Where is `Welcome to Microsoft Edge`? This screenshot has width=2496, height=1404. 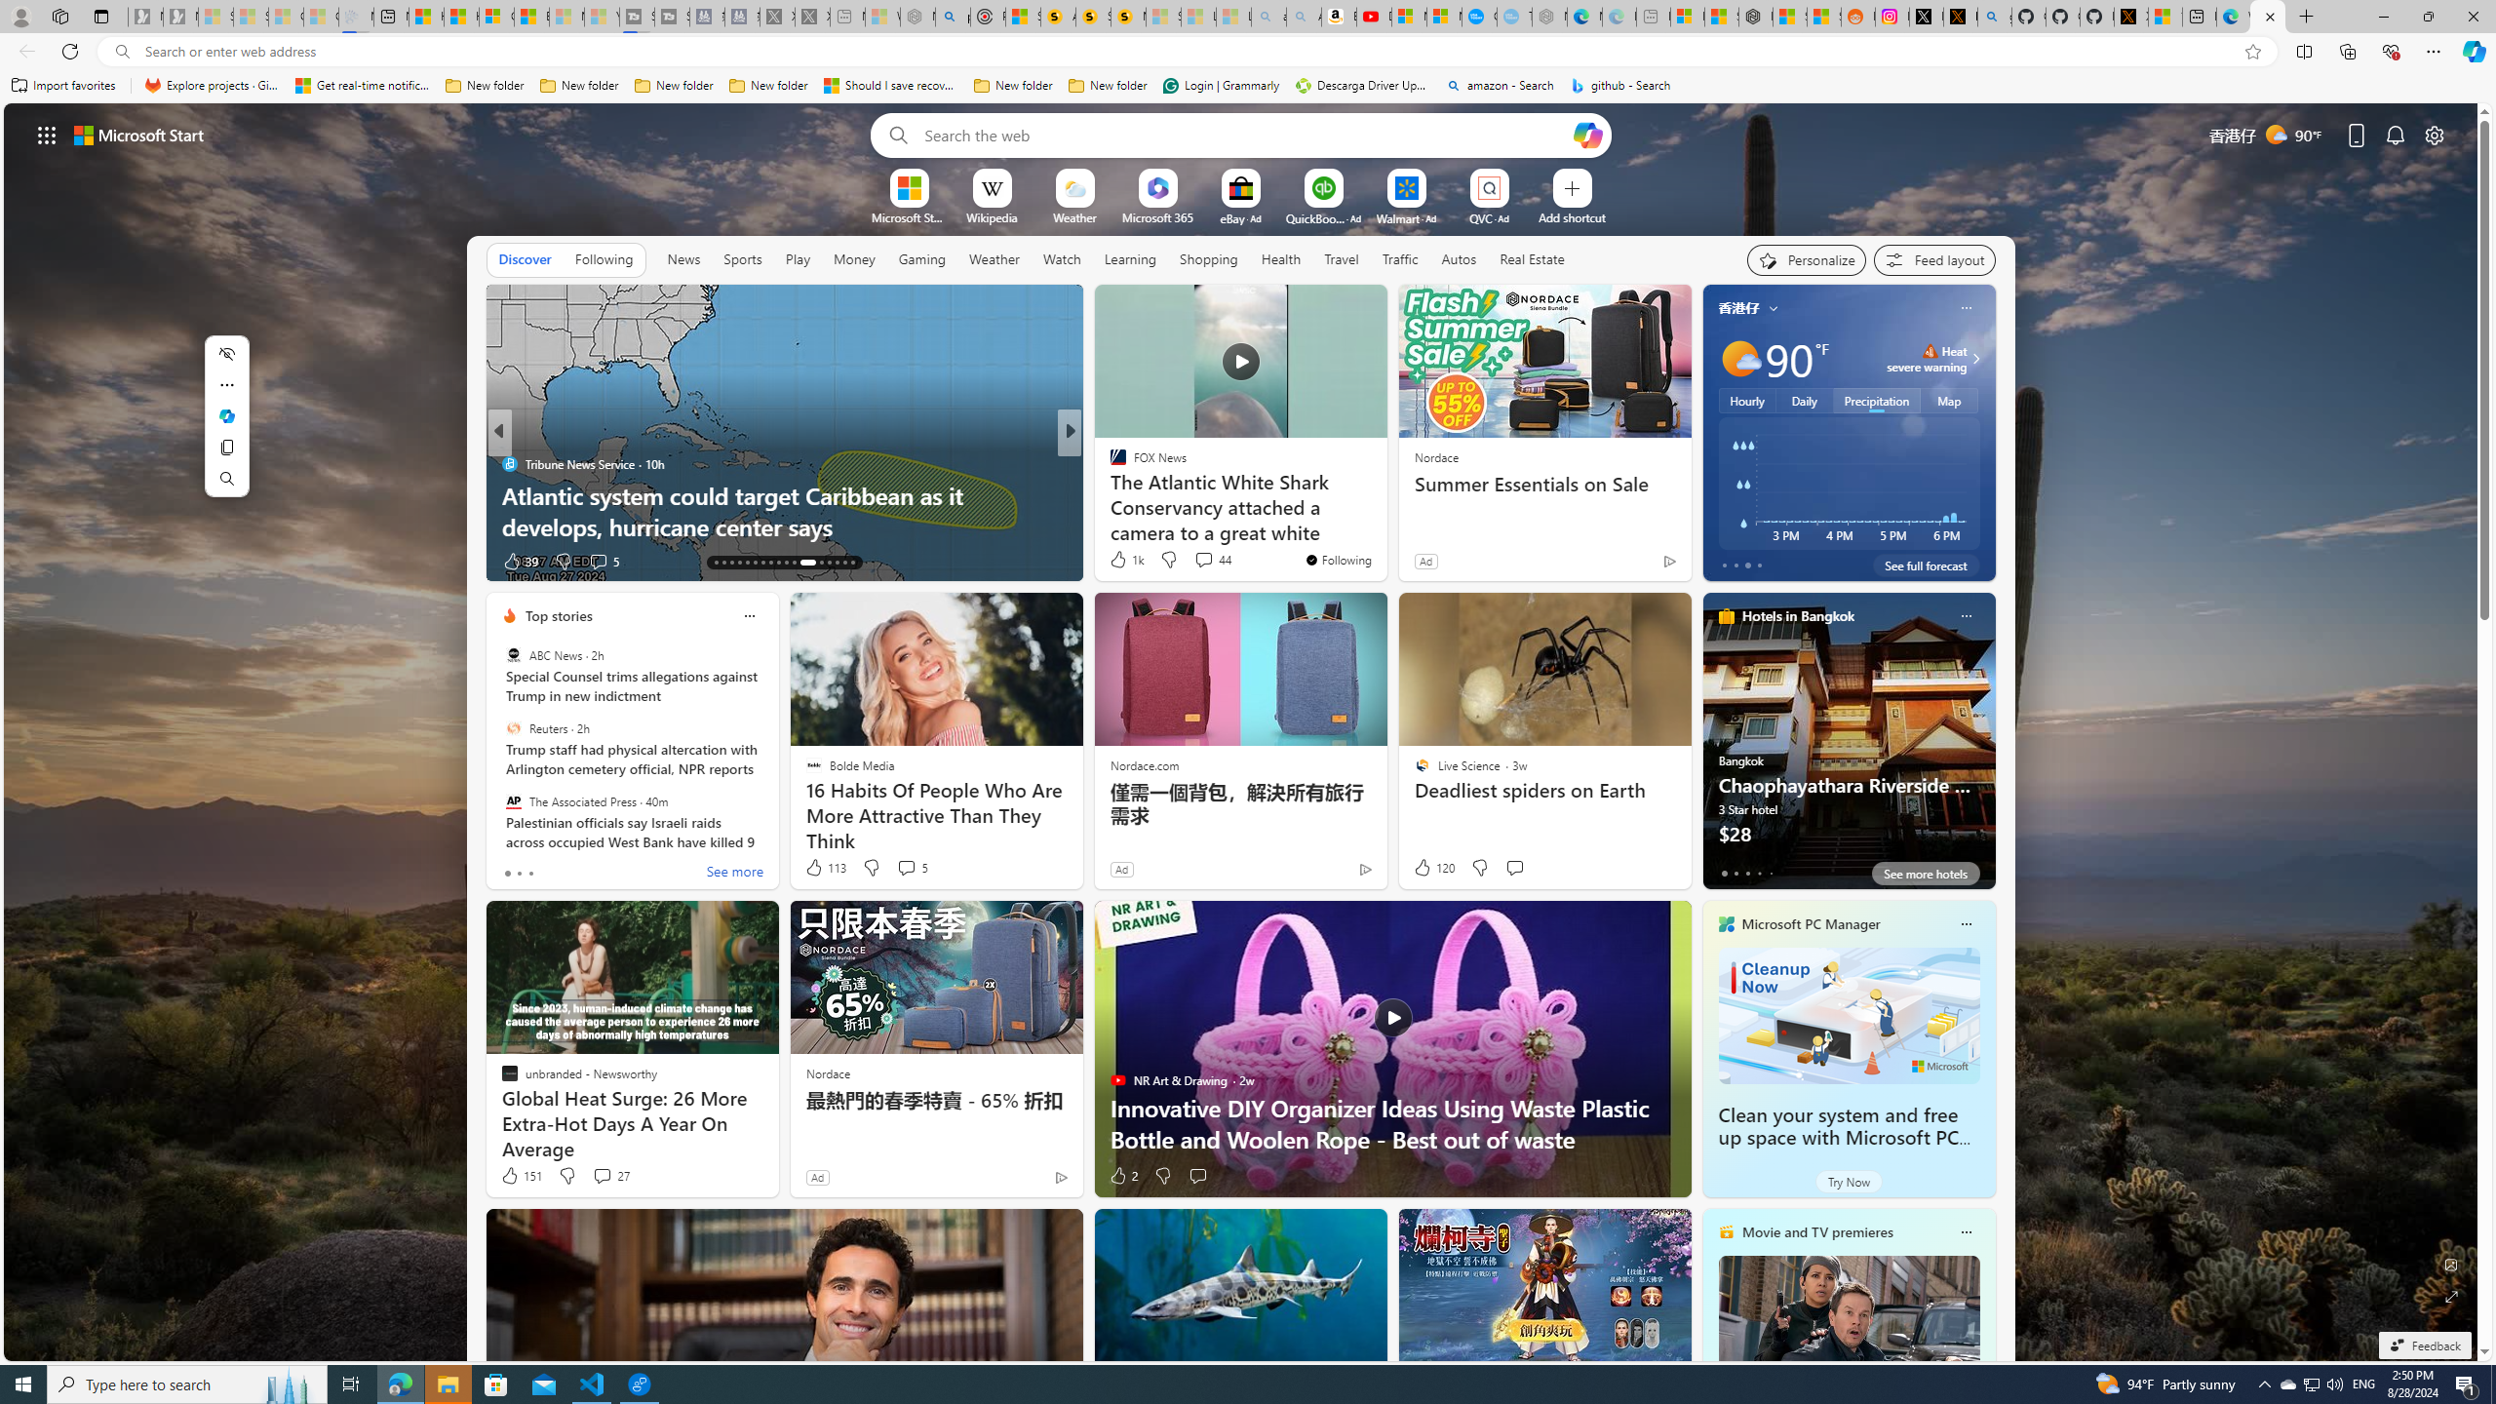
Welcome to Microsoft Edge is located at coordinates (2233, 17).